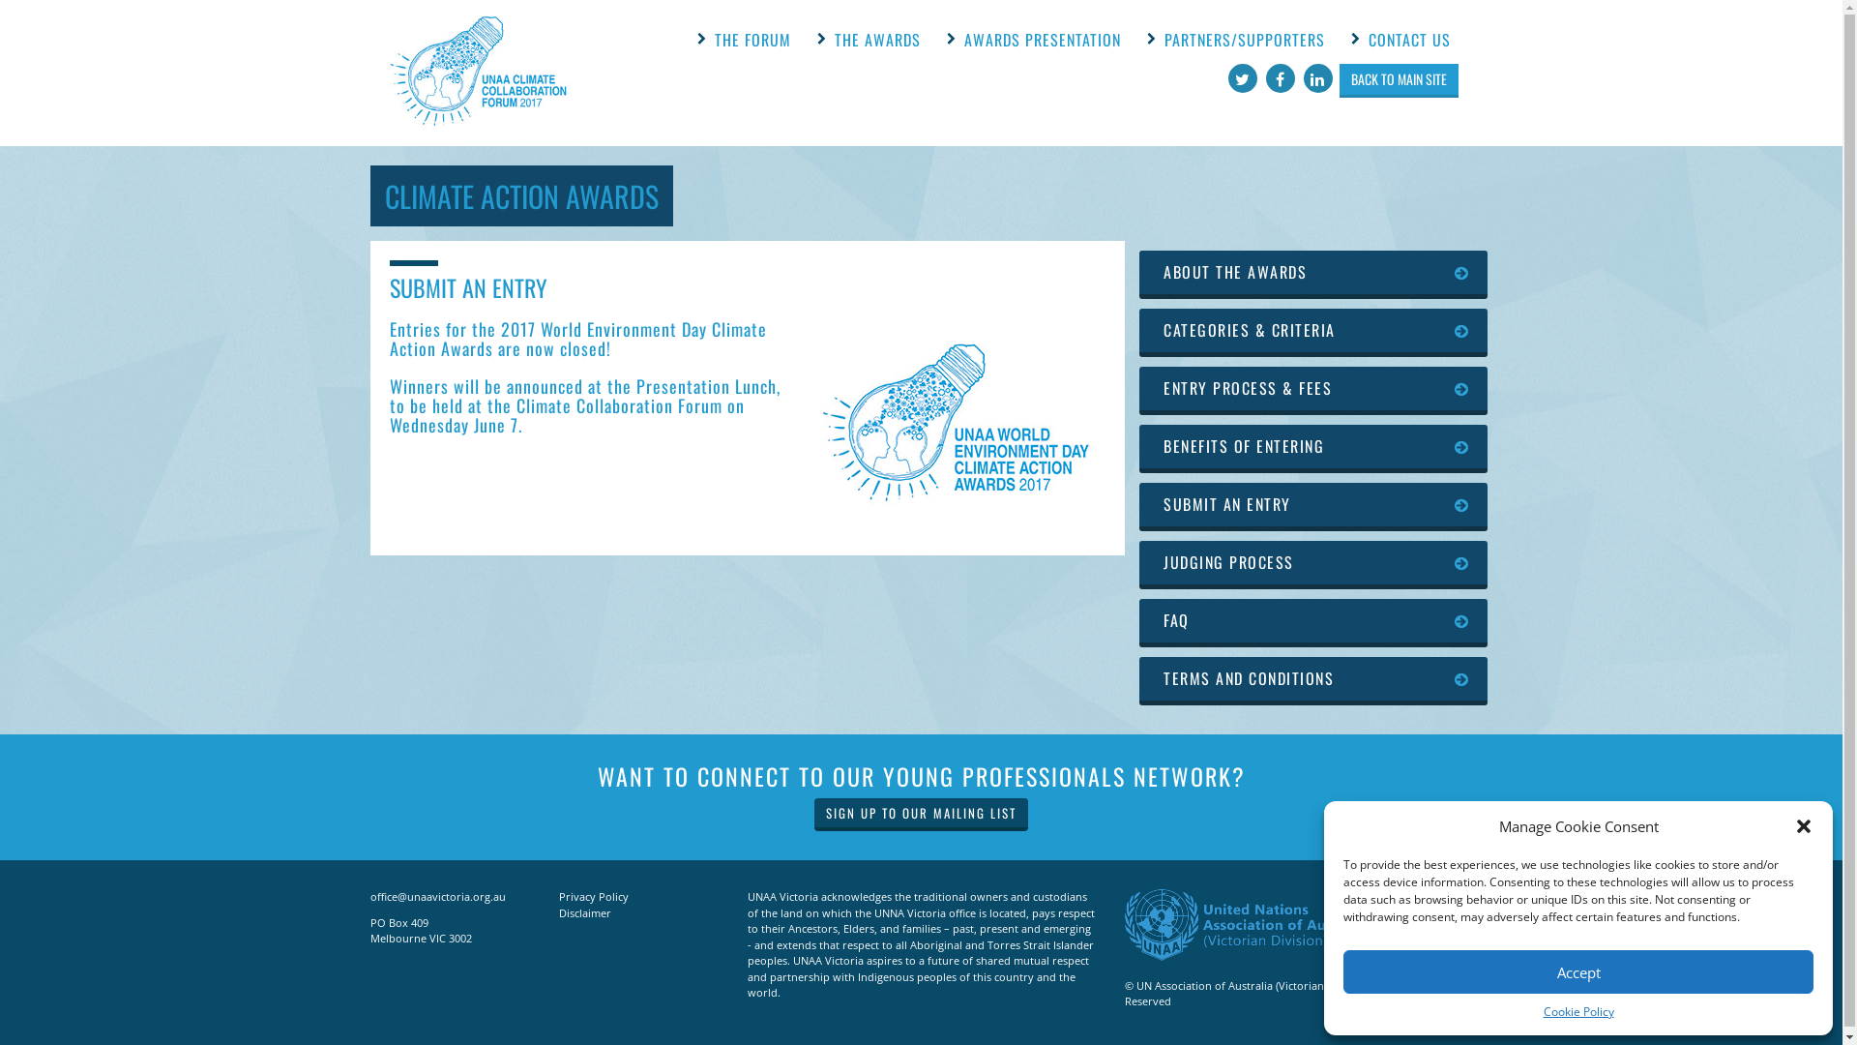 This screenshot has width=1857, height=1045. What do you see at coordinates (1313, 449) in the screenshot?
I see `BENEFITS OF ENTERING` at bounding box center [1313, 449].